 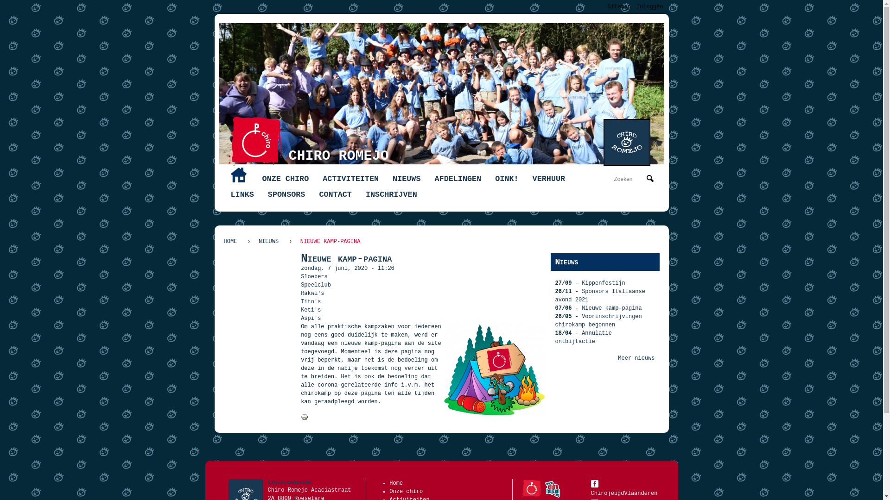 I want to click on Geef de woorden op waarnaar u wilt zoeken., so click(x=629, y=179).